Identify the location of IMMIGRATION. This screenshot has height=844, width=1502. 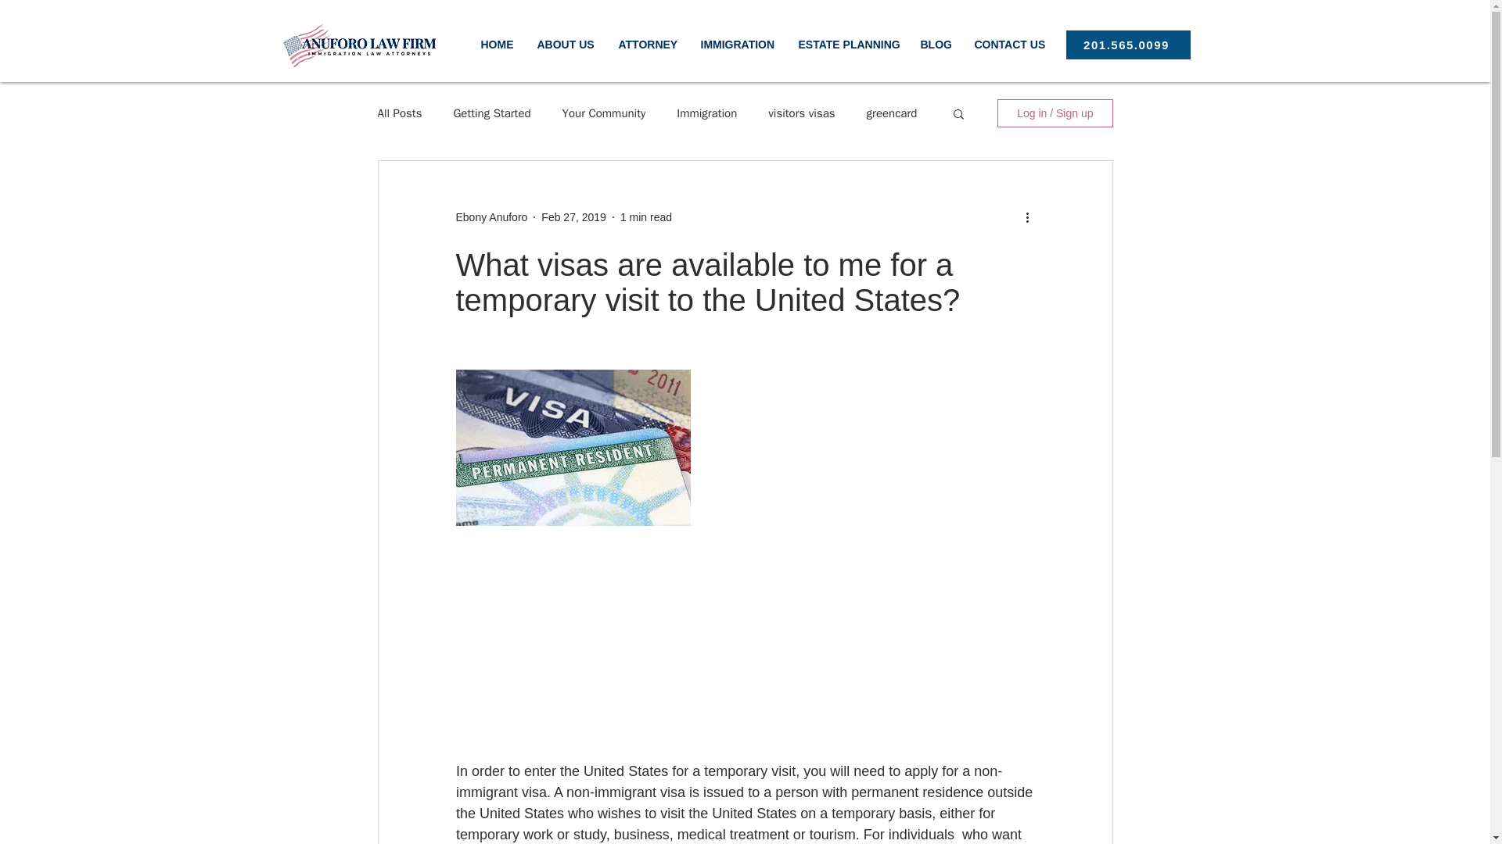
(737, 44).